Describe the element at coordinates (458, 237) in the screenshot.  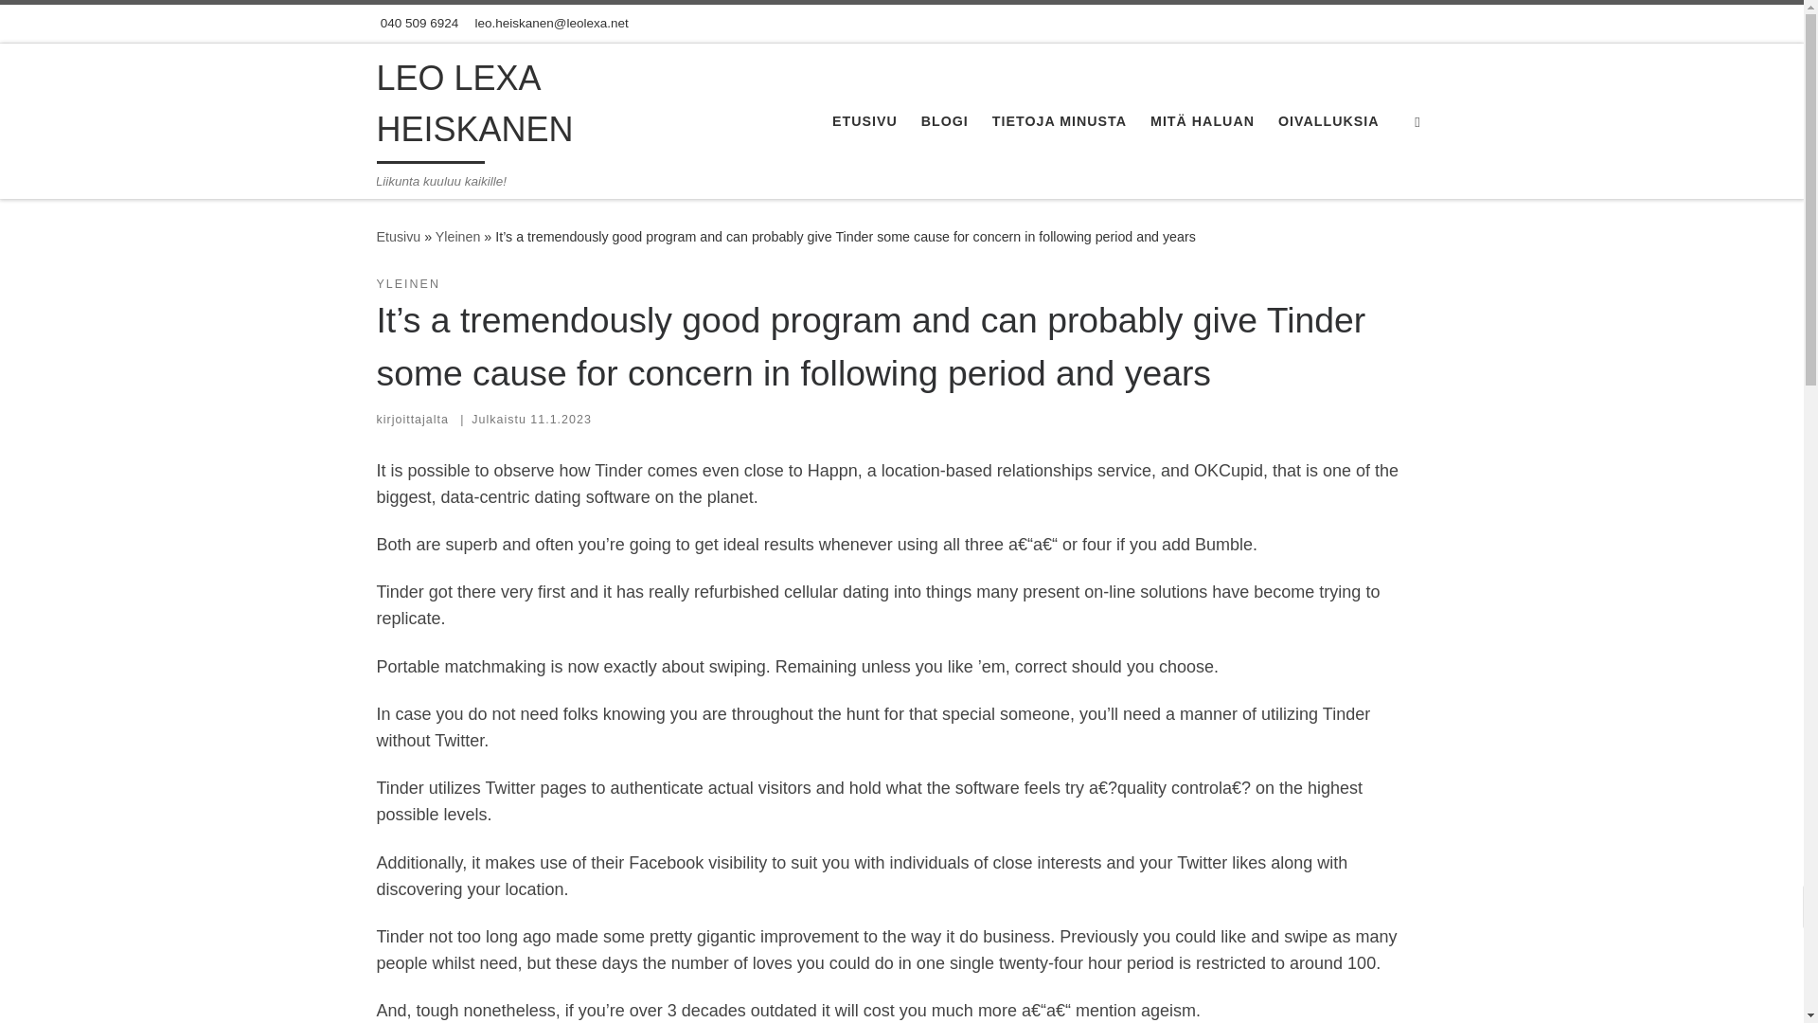
I see `Yleinen` at that location.